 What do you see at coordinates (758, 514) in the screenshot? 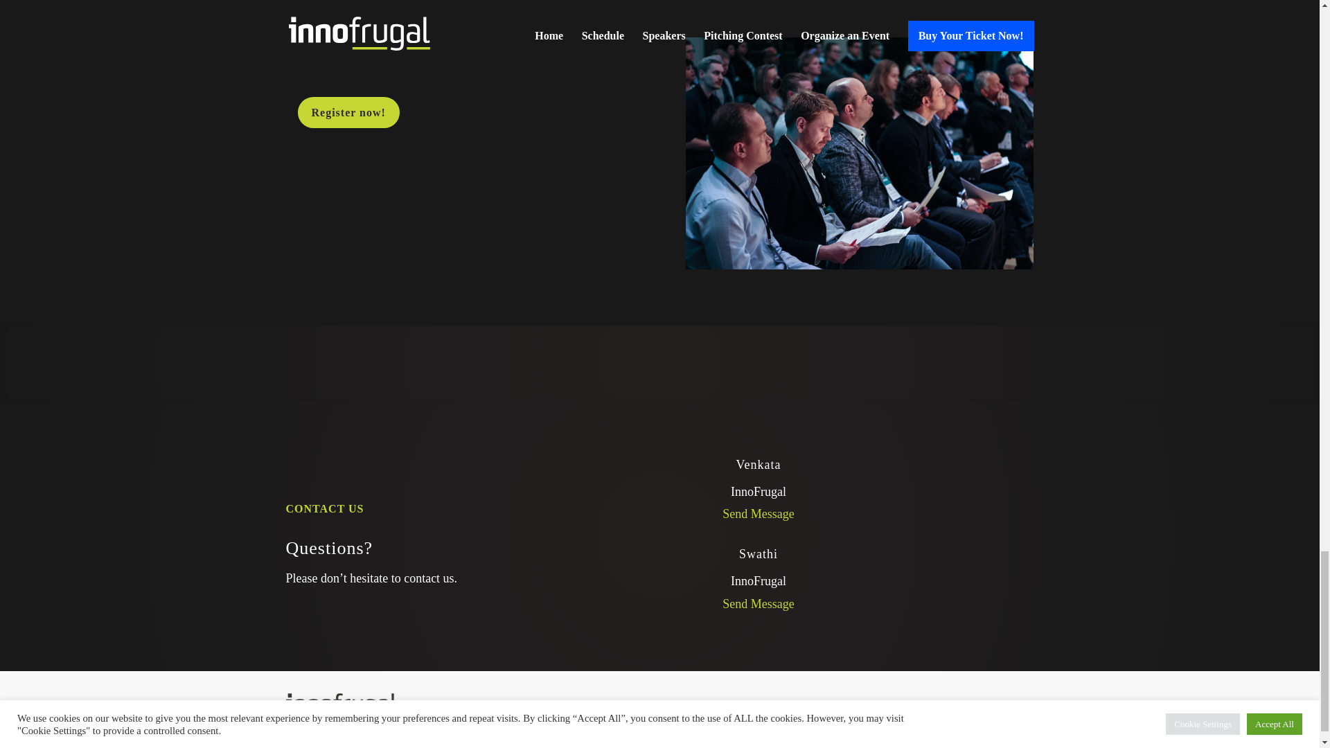
I see `Send Message` at bounding box center [758, 514].